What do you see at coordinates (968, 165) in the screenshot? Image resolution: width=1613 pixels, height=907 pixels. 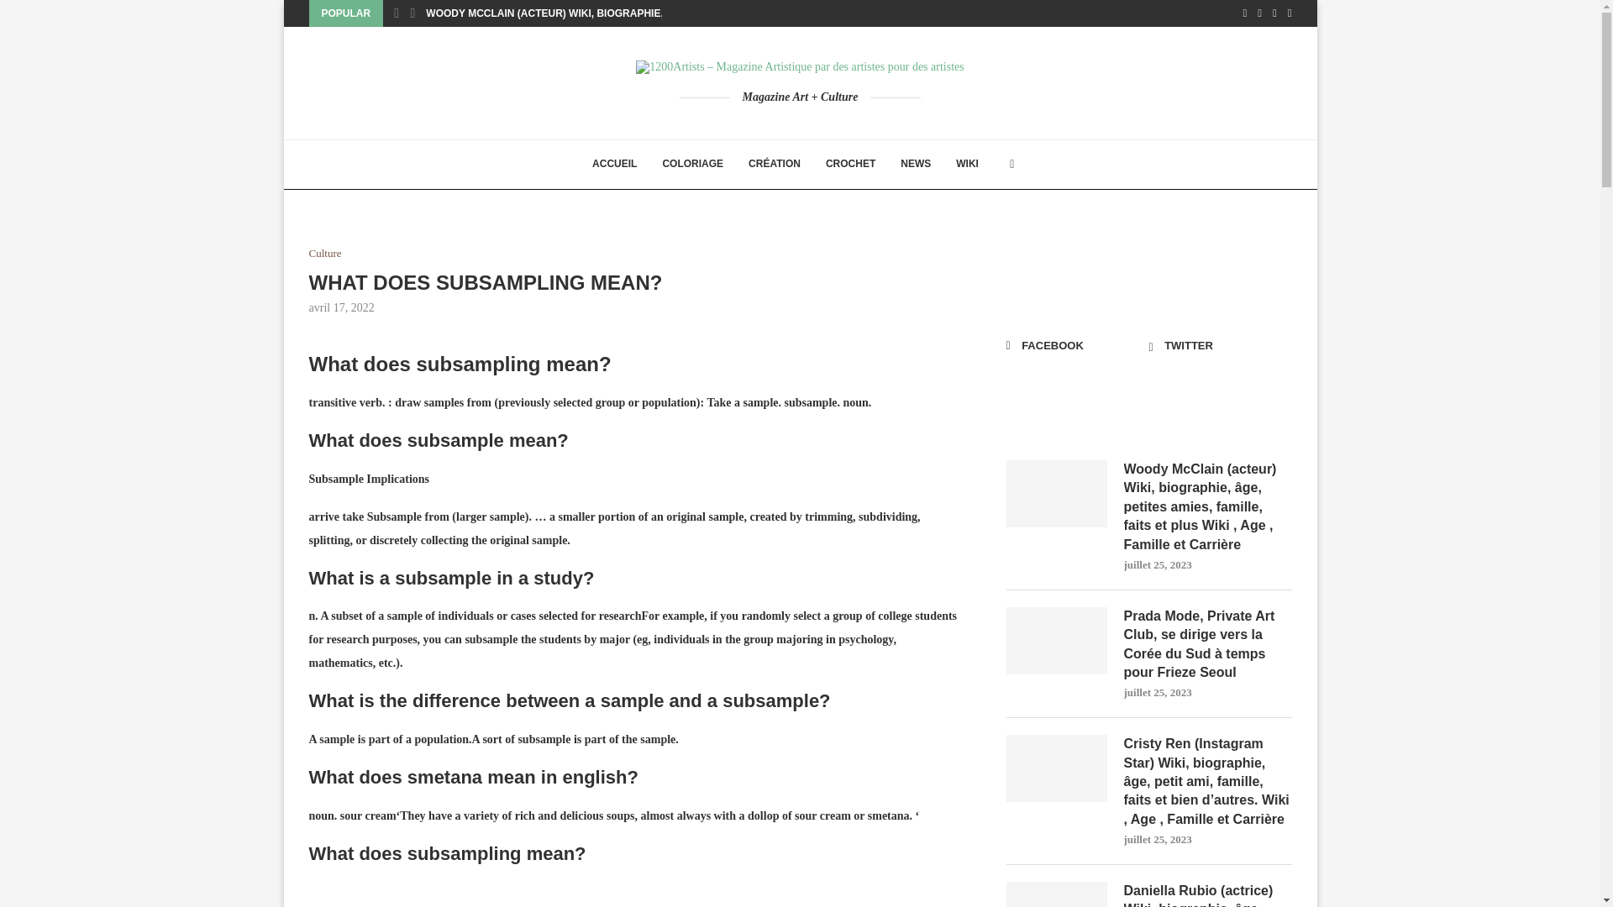 I see `WIKI` at bounding box center [968, 165].